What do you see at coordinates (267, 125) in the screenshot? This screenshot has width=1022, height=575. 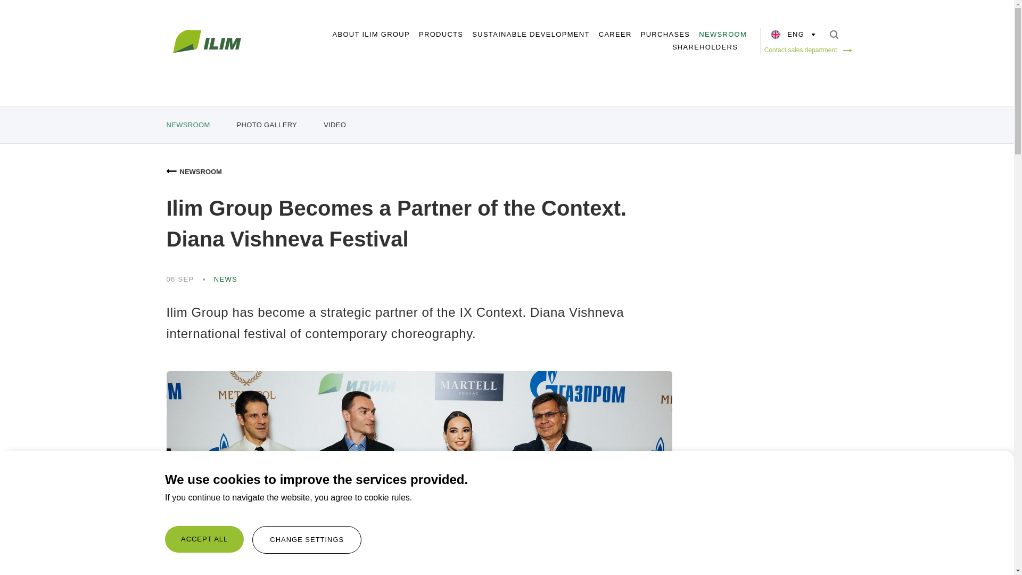 I see `PHOTO GALLERY` at bounding box center [267, 125].